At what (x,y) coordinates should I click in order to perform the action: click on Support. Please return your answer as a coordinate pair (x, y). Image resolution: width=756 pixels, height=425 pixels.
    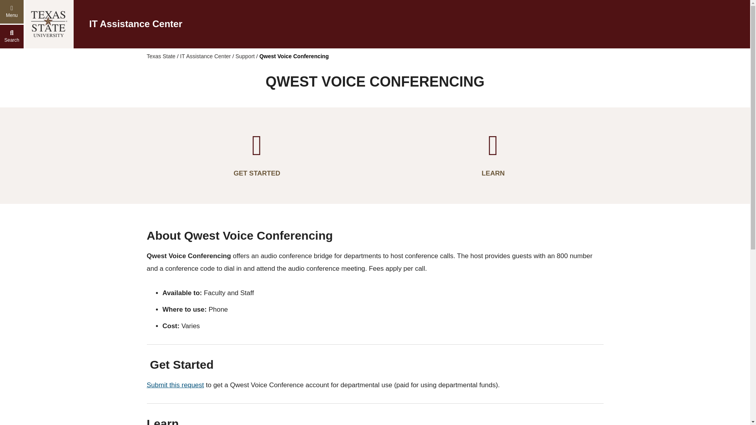
    Looking at the image, I should click on (245, 56).